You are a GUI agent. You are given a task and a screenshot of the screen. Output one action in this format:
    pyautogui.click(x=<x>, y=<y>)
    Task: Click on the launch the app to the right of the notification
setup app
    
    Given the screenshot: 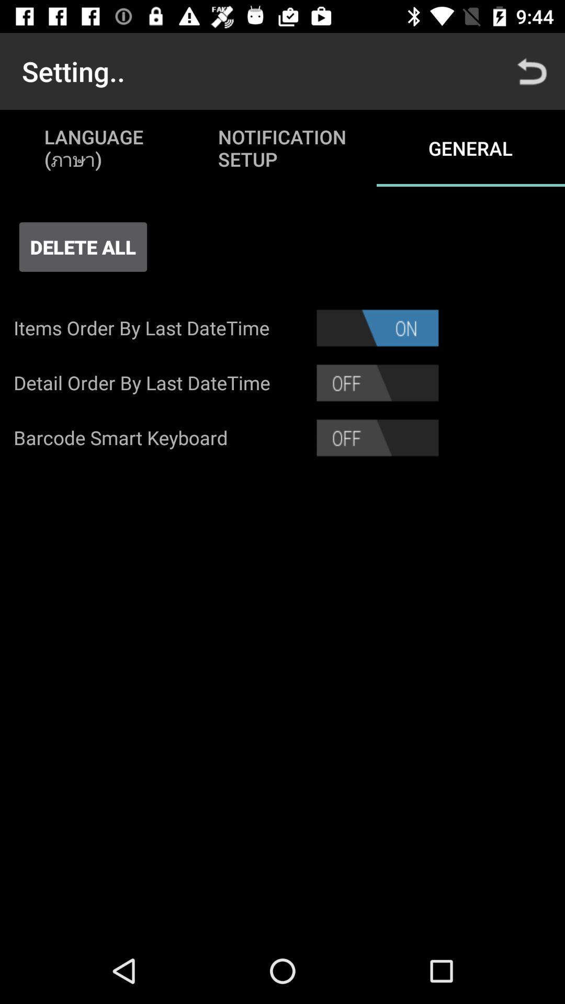 What is the action you would take?
    pyautogui.click(x=532, y=71)
    